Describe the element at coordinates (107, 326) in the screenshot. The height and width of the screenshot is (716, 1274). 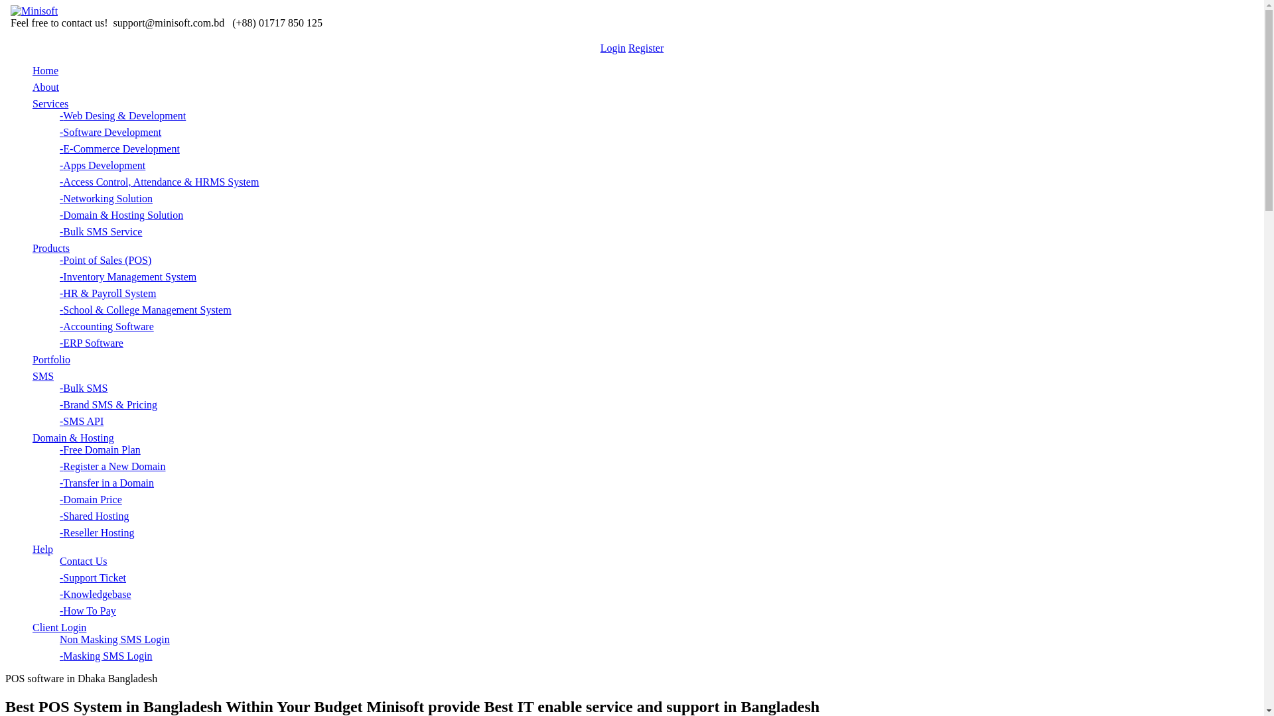
I see `-Accounting Software` at that location.